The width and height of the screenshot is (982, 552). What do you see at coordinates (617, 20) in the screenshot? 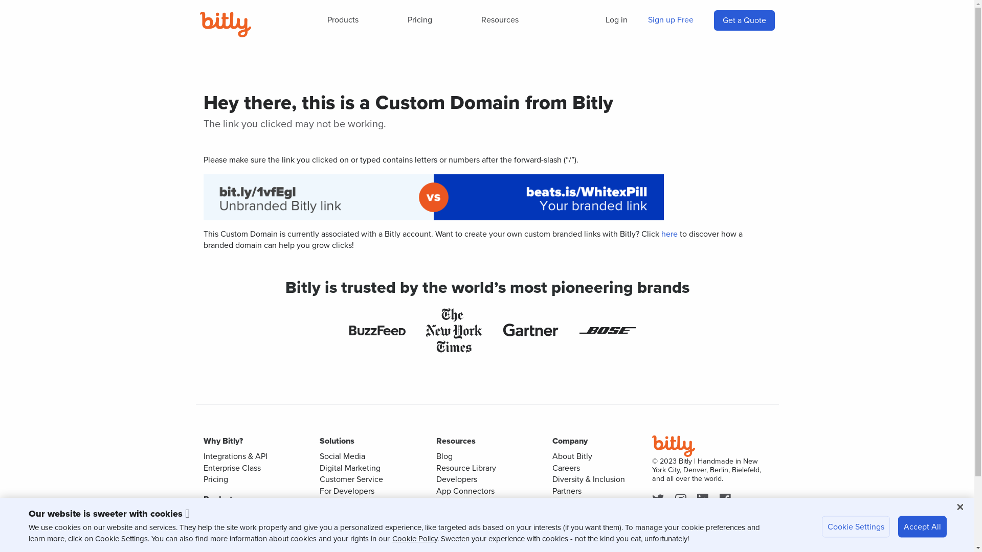
I see `Log in` at bounding box center [617, 20].